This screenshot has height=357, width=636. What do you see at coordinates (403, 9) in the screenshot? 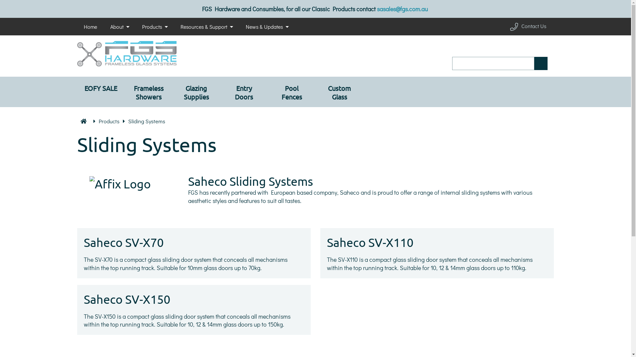
I see `sasales@fgs.com.au ` at bounding box center [403, 9].